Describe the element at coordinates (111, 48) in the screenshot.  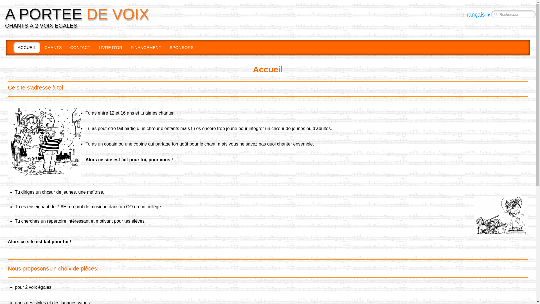
I see `LIVRE D'OR` at that location.